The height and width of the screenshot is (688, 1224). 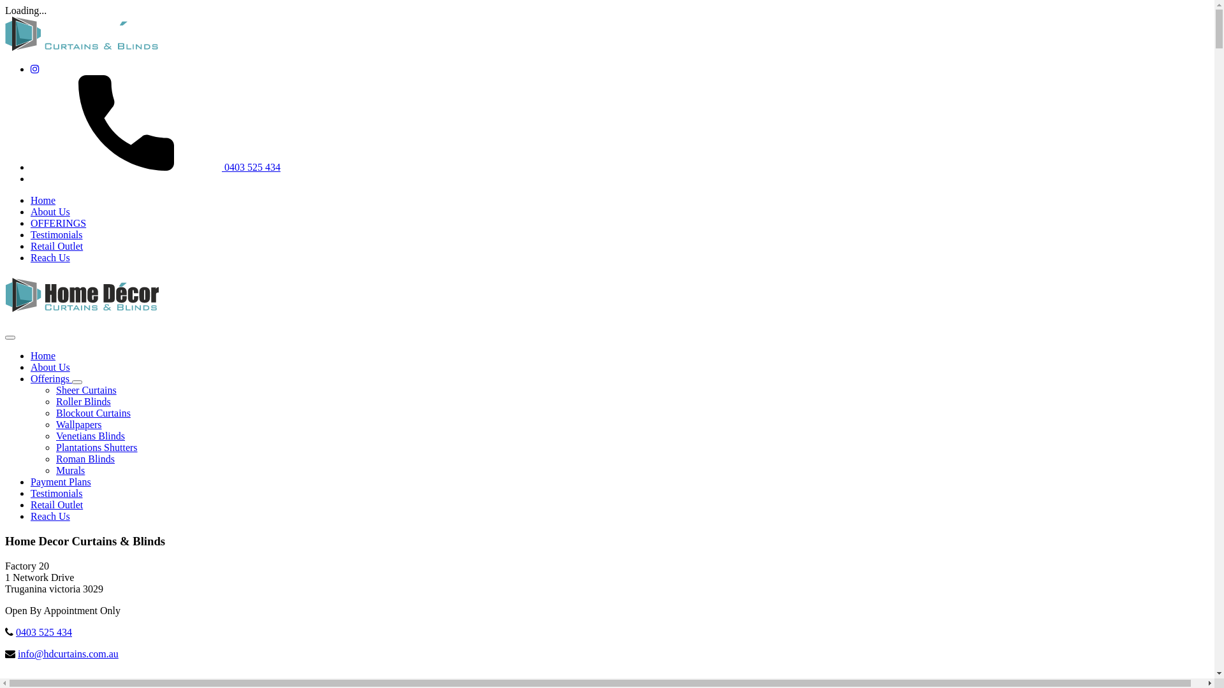 I want to click on OFFERINGS, so click(x=59, y=223).